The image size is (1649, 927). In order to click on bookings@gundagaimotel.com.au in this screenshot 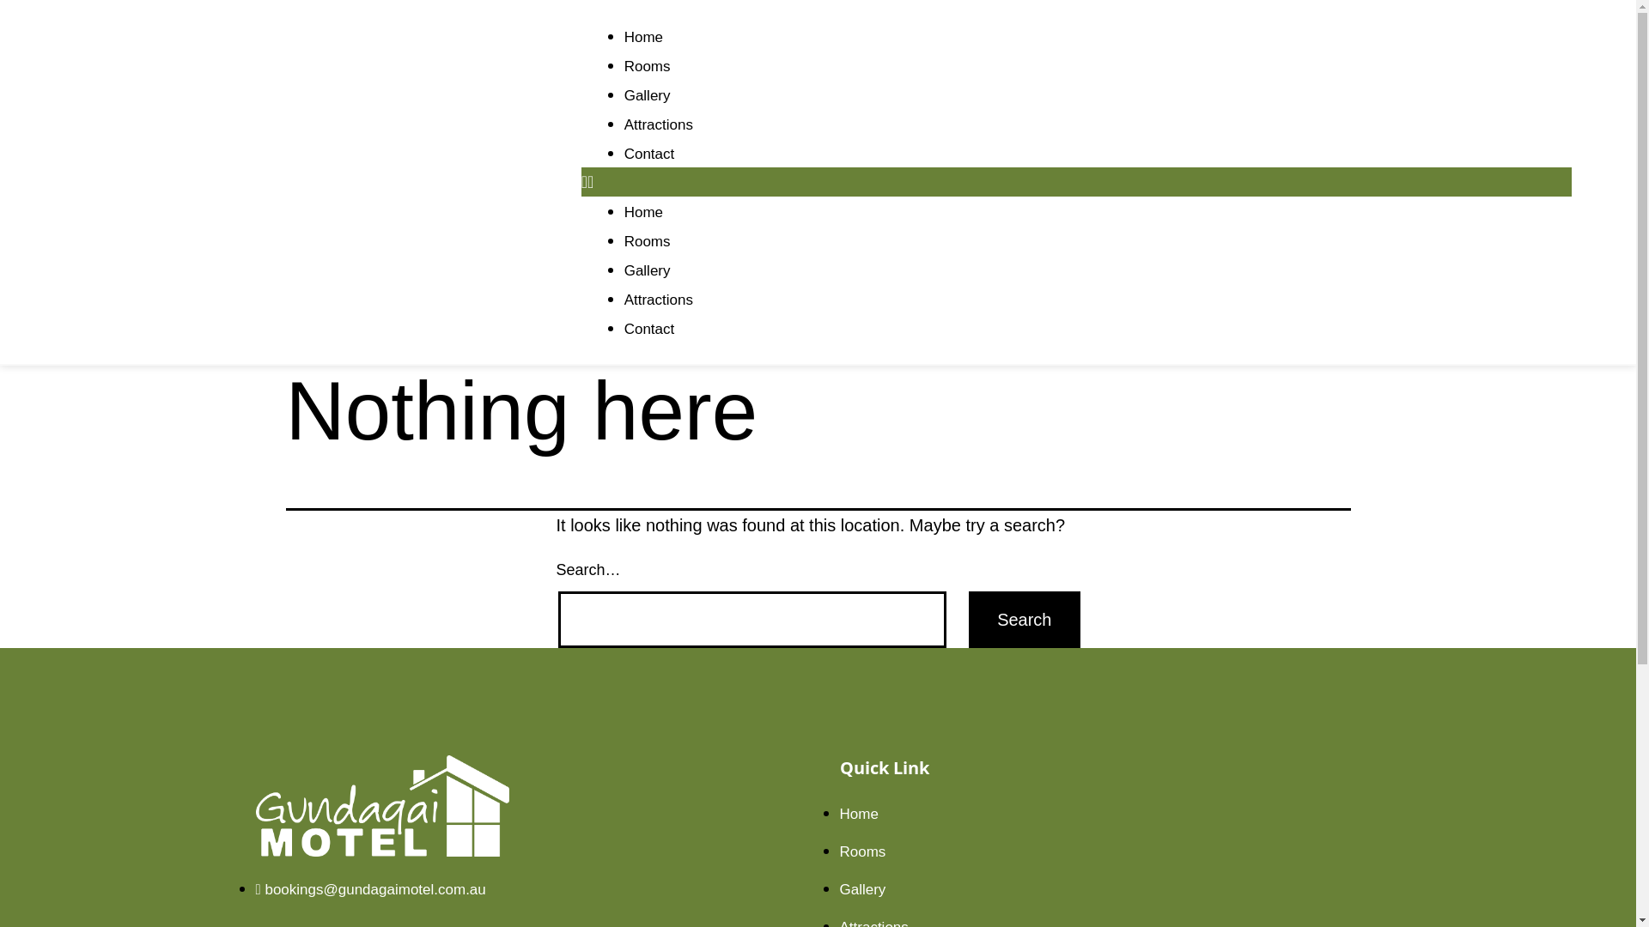, I will do `click(371, 889)`.